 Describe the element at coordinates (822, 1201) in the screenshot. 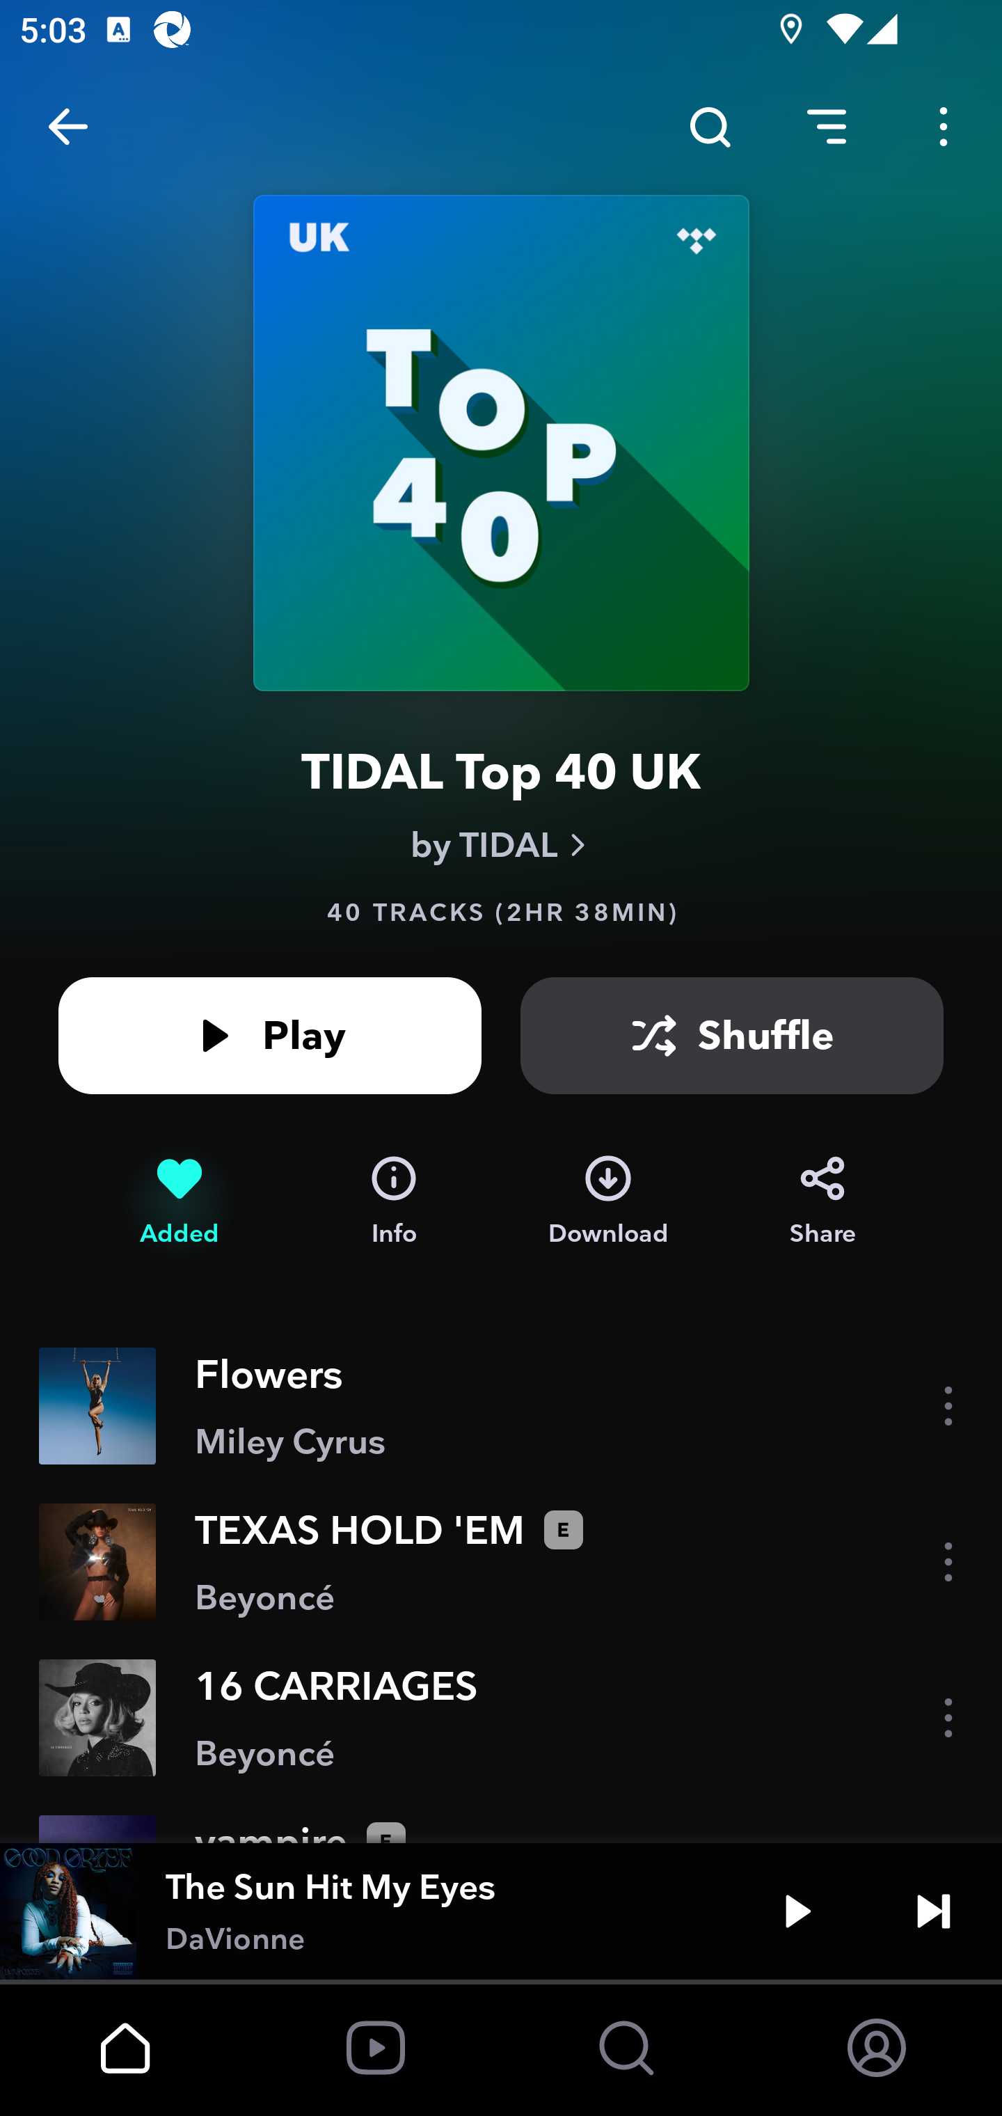

I see `Share` at that location.